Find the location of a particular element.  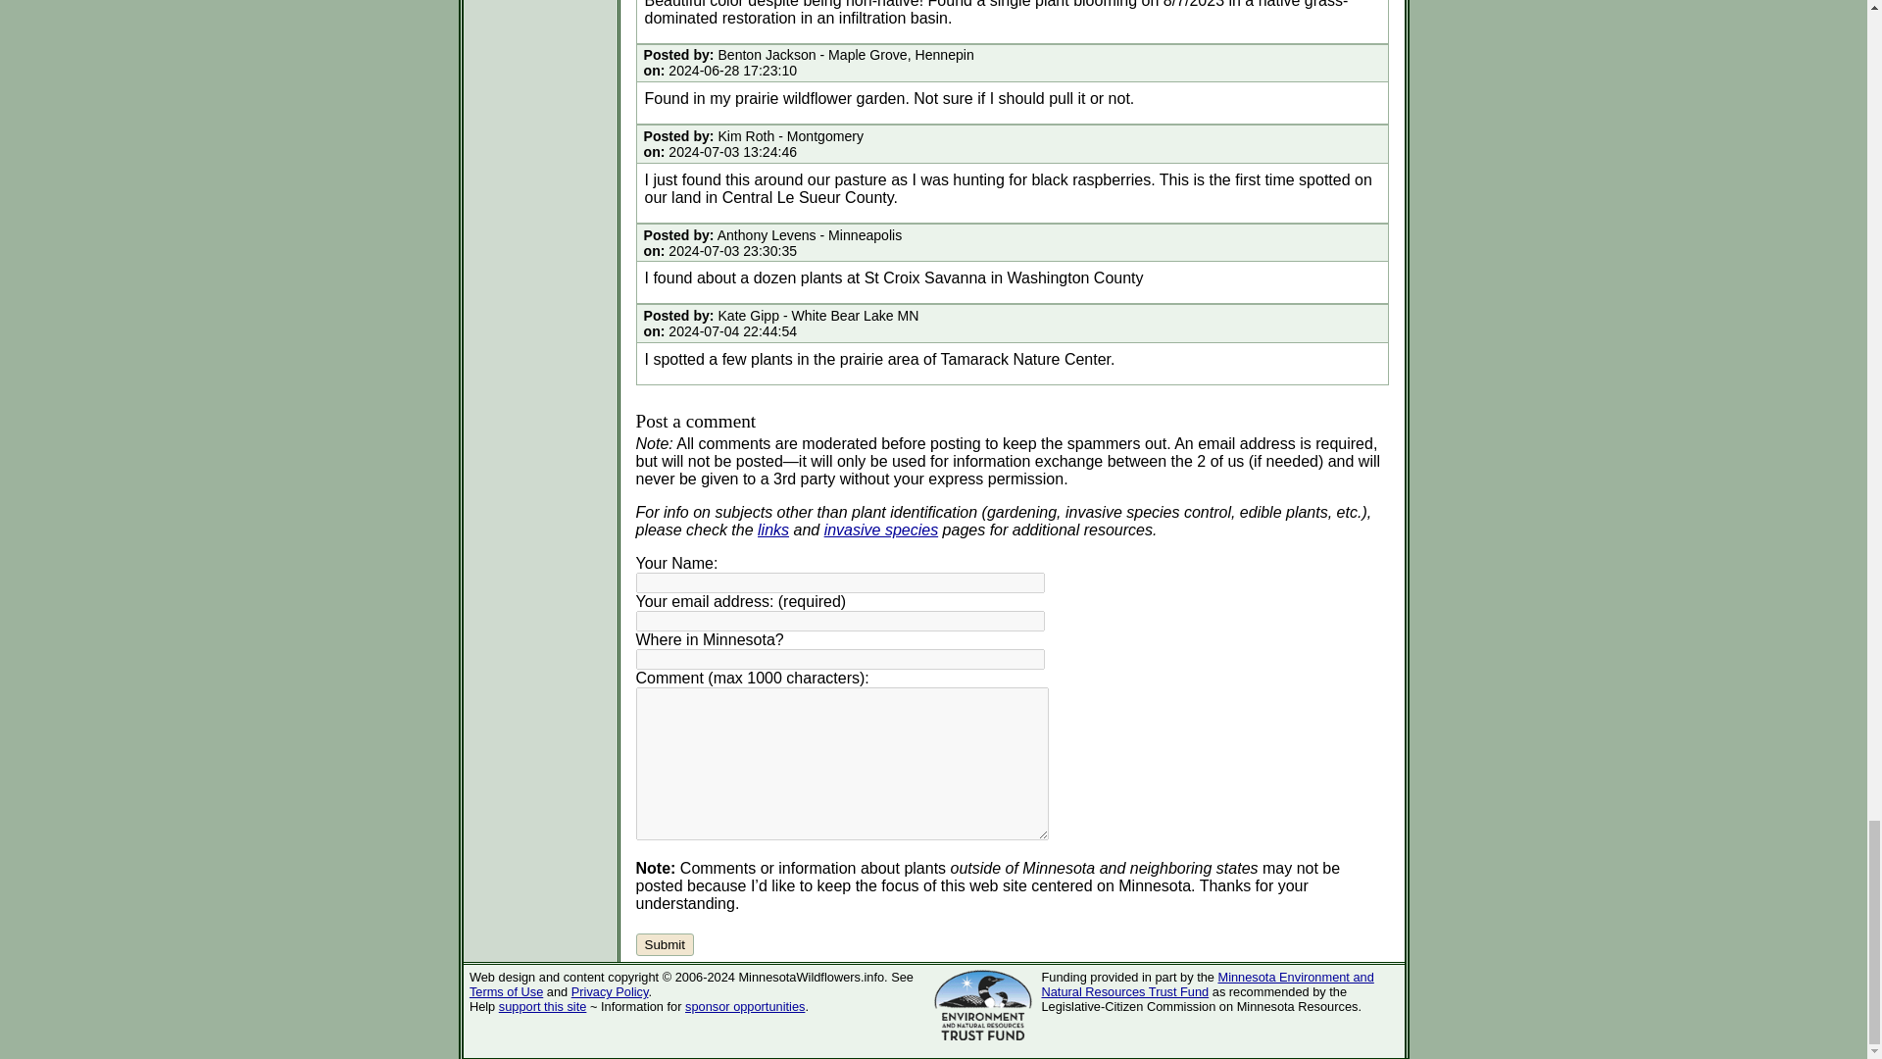

invasive species is located at coordinates (881, 529).